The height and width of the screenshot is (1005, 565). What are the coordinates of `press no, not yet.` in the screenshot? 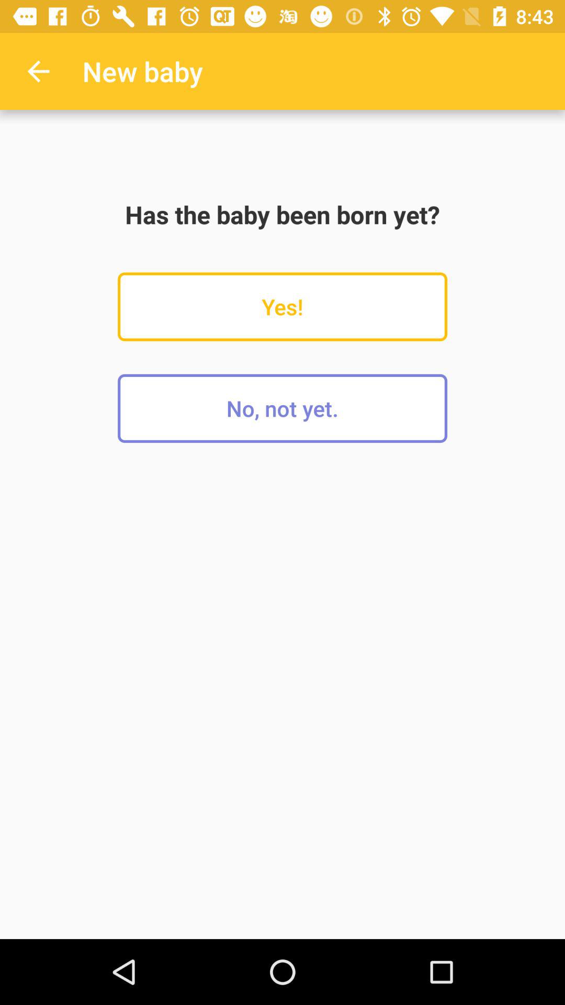 It's located at (282, 408).